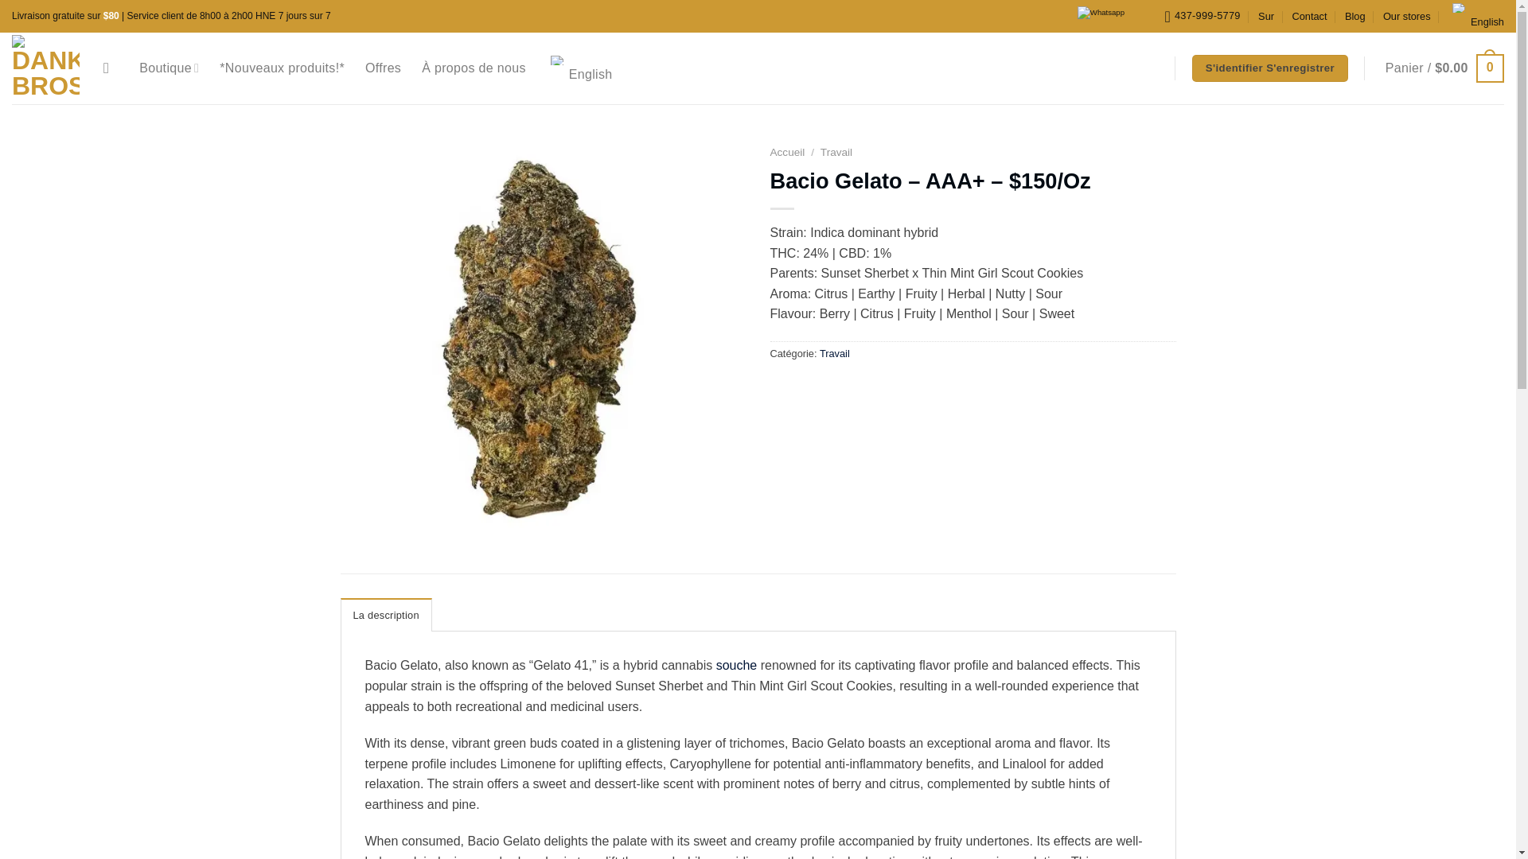 The width and height of the screenshot is (1528, 859). What do you see at coordinates (1308, 16) in the screenshot?
I see `Contact` at bounding box center [1308, 16].